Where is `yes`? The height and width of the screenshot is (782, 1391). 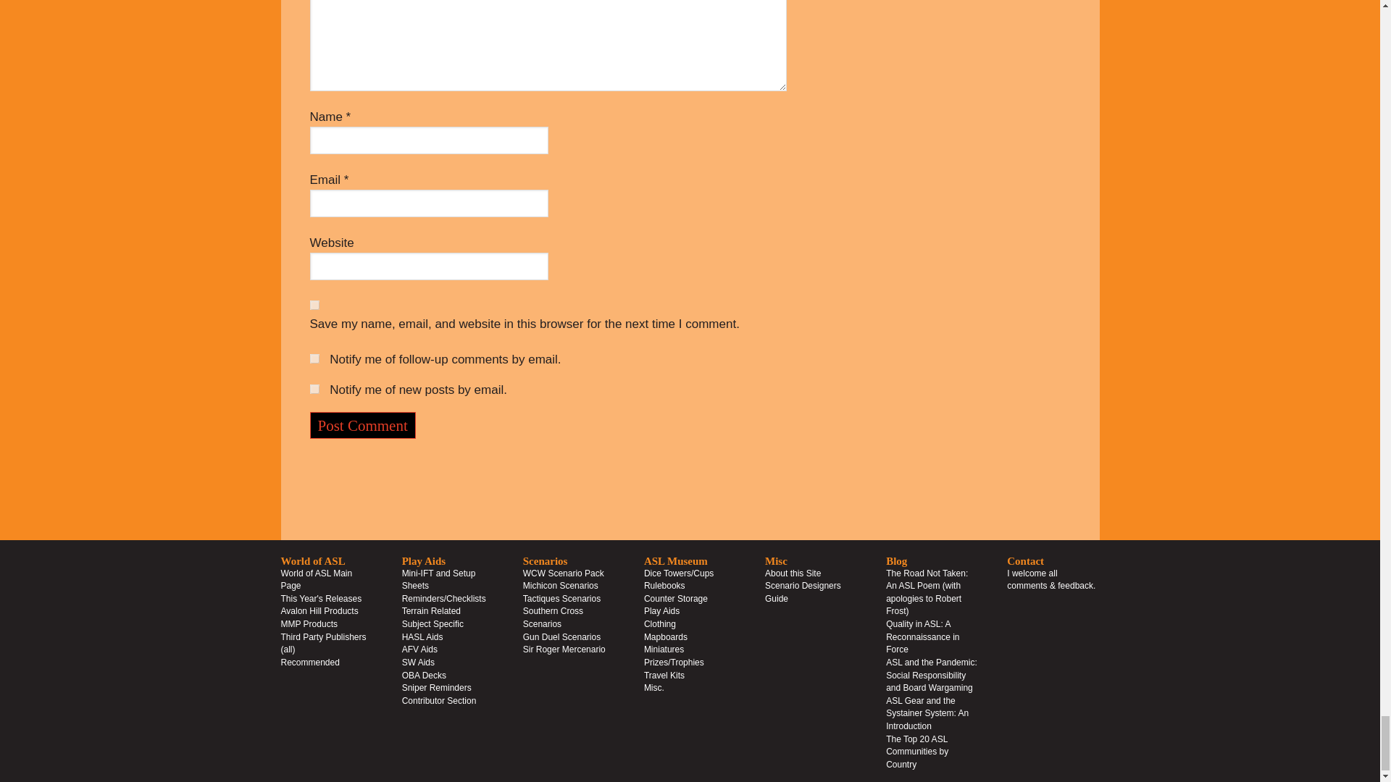
yes is located at coordinates (314, 304).